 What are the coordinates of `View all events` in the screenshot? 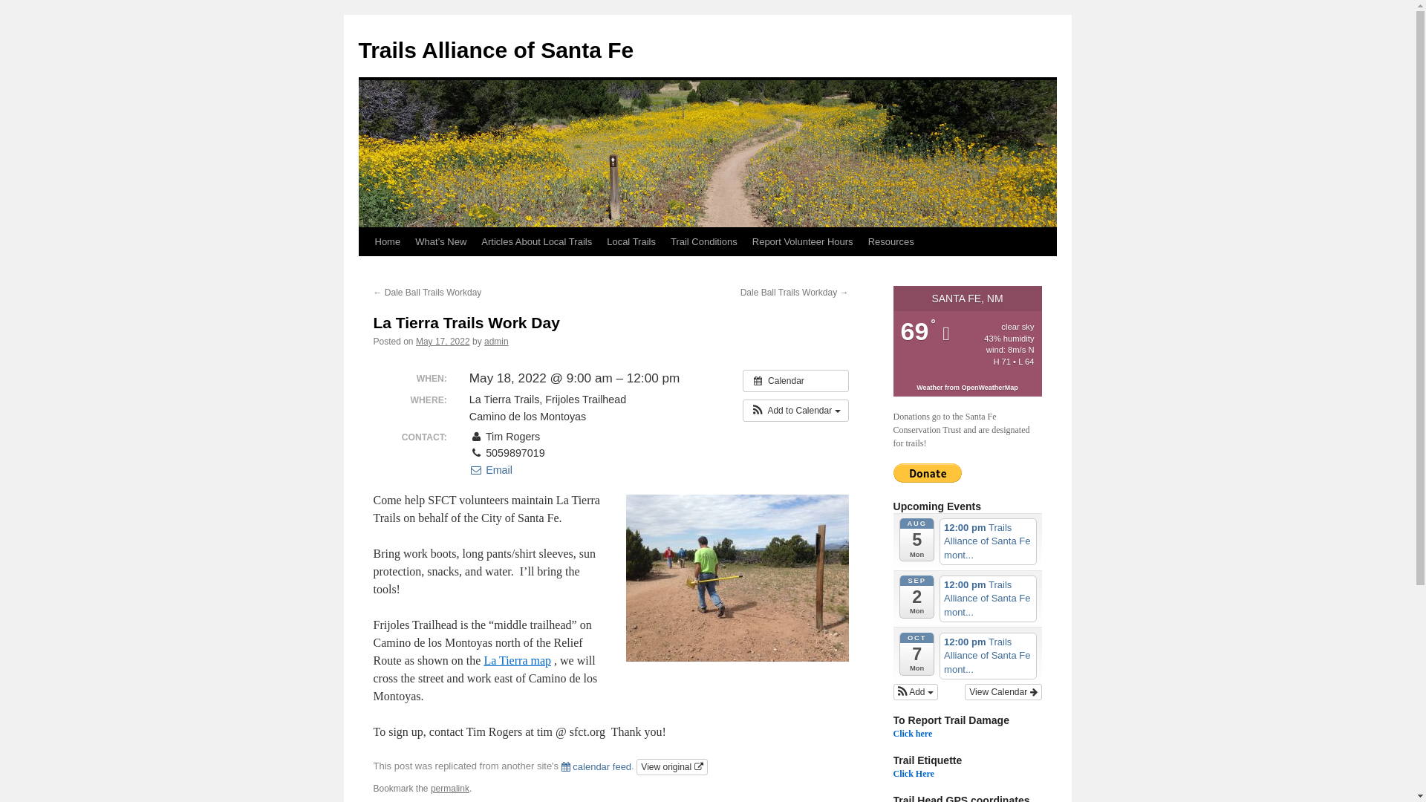 It's located at (795, 380).